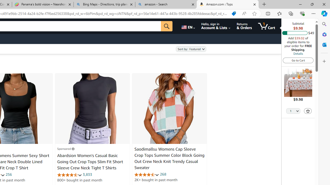 The image size is (330, 185). Describe the element at coordinates (244, 26) in the screenshot. I see `Returns & Orders` at that location.